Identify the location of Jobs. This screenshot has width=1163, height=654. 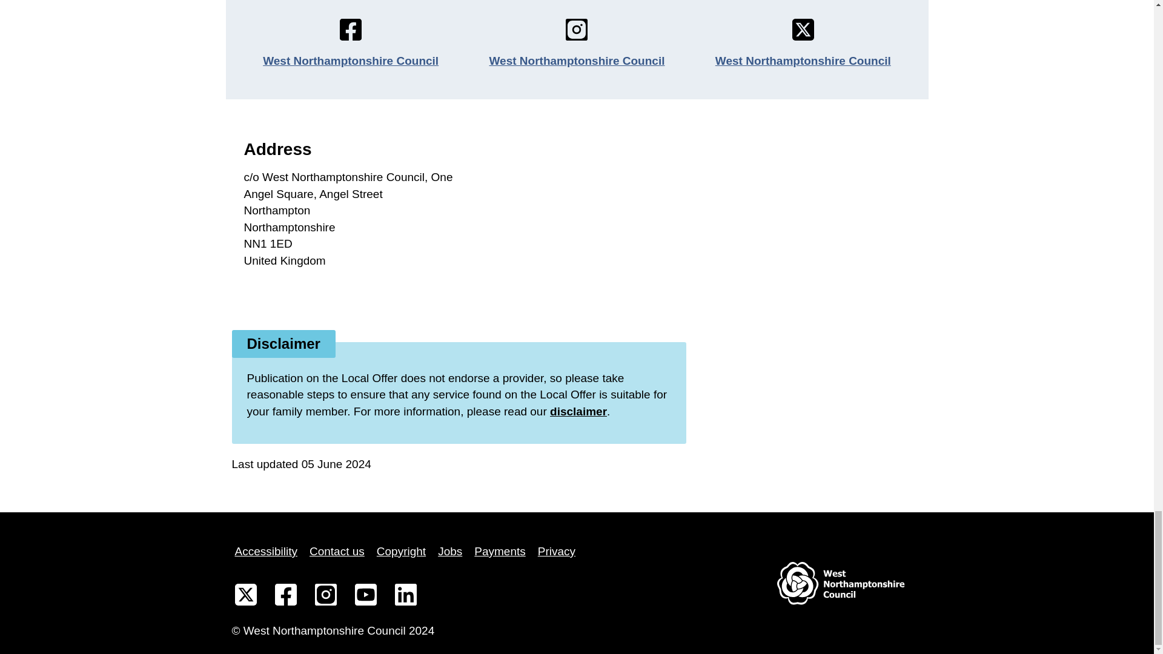
(450, 551).